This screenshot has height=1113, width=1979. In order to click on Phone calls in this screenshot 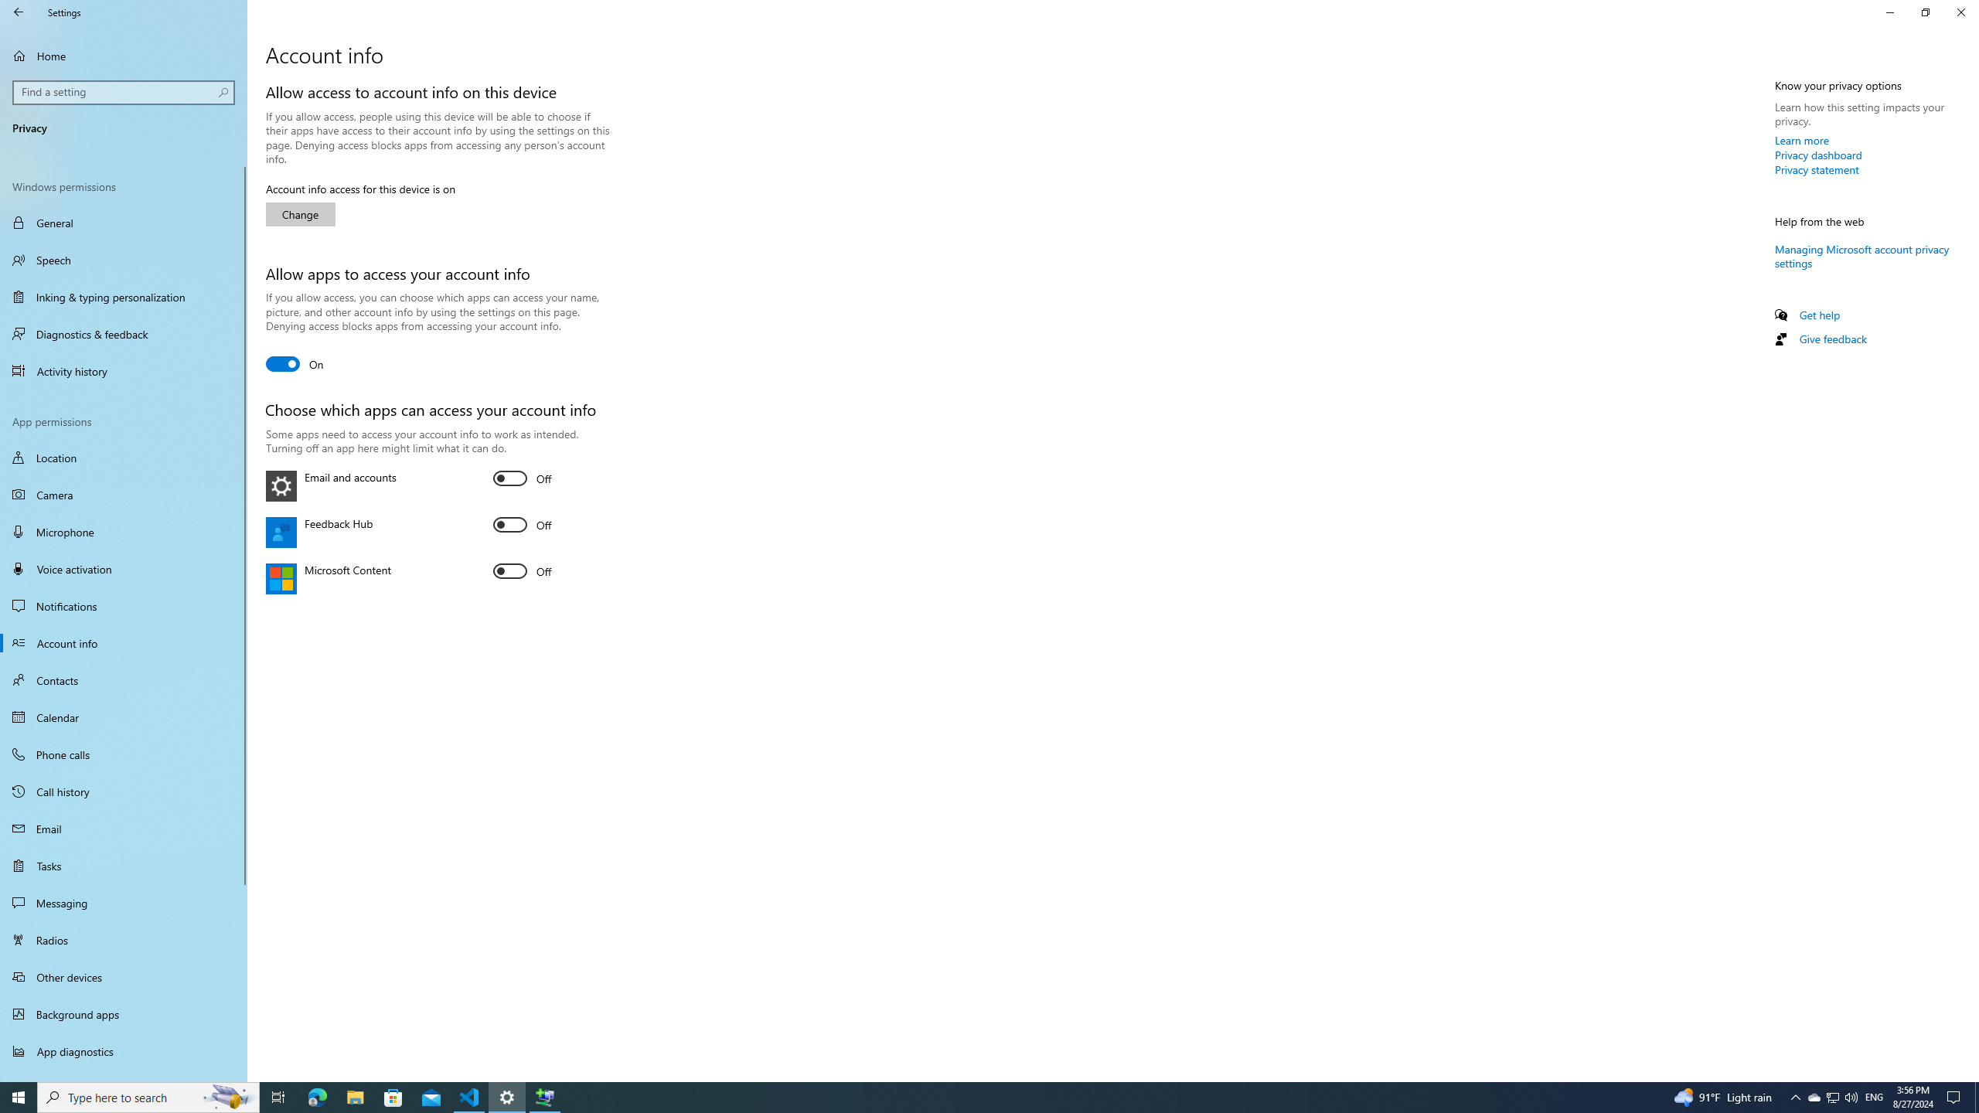, I will do `click(124, 754)`.